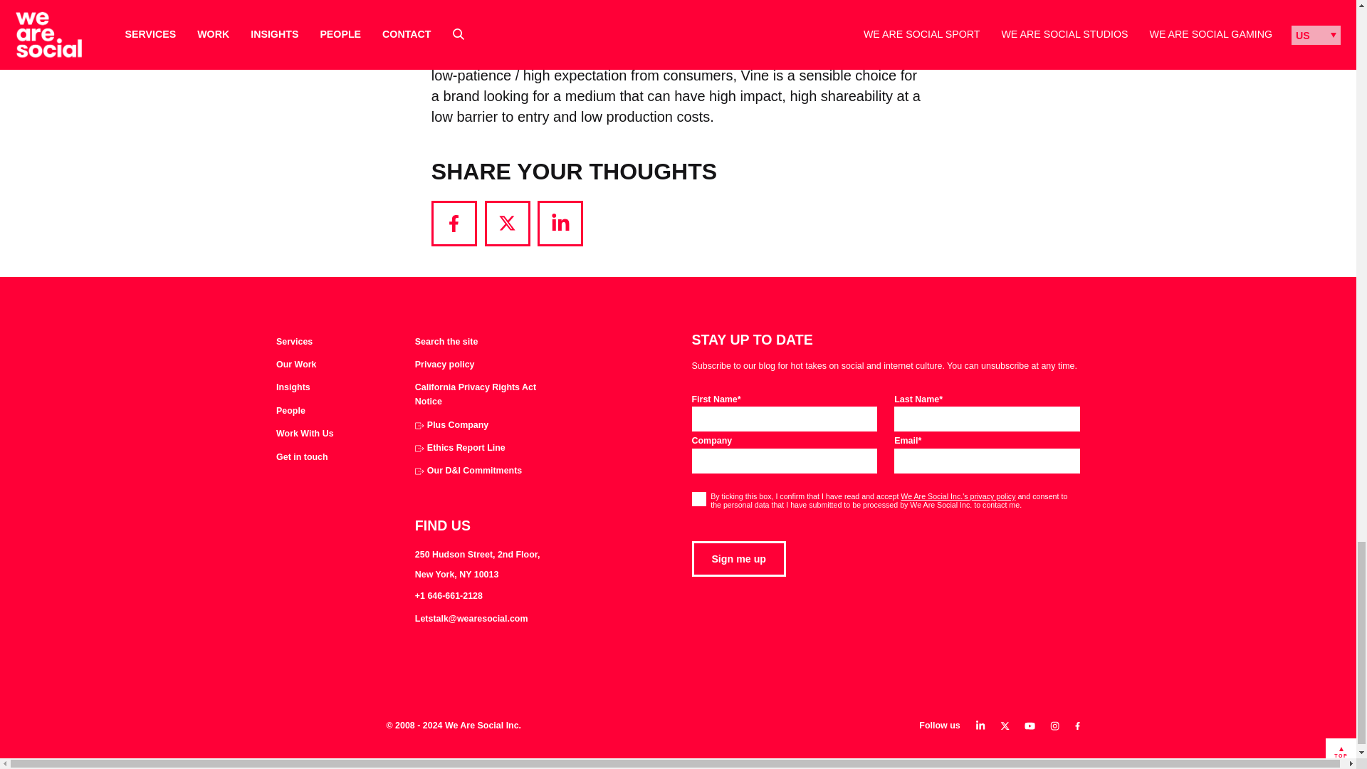  What do you see at coordinates (295, 365) in the screenshot?
I see `Our Work` at bounding box center [295, 365].